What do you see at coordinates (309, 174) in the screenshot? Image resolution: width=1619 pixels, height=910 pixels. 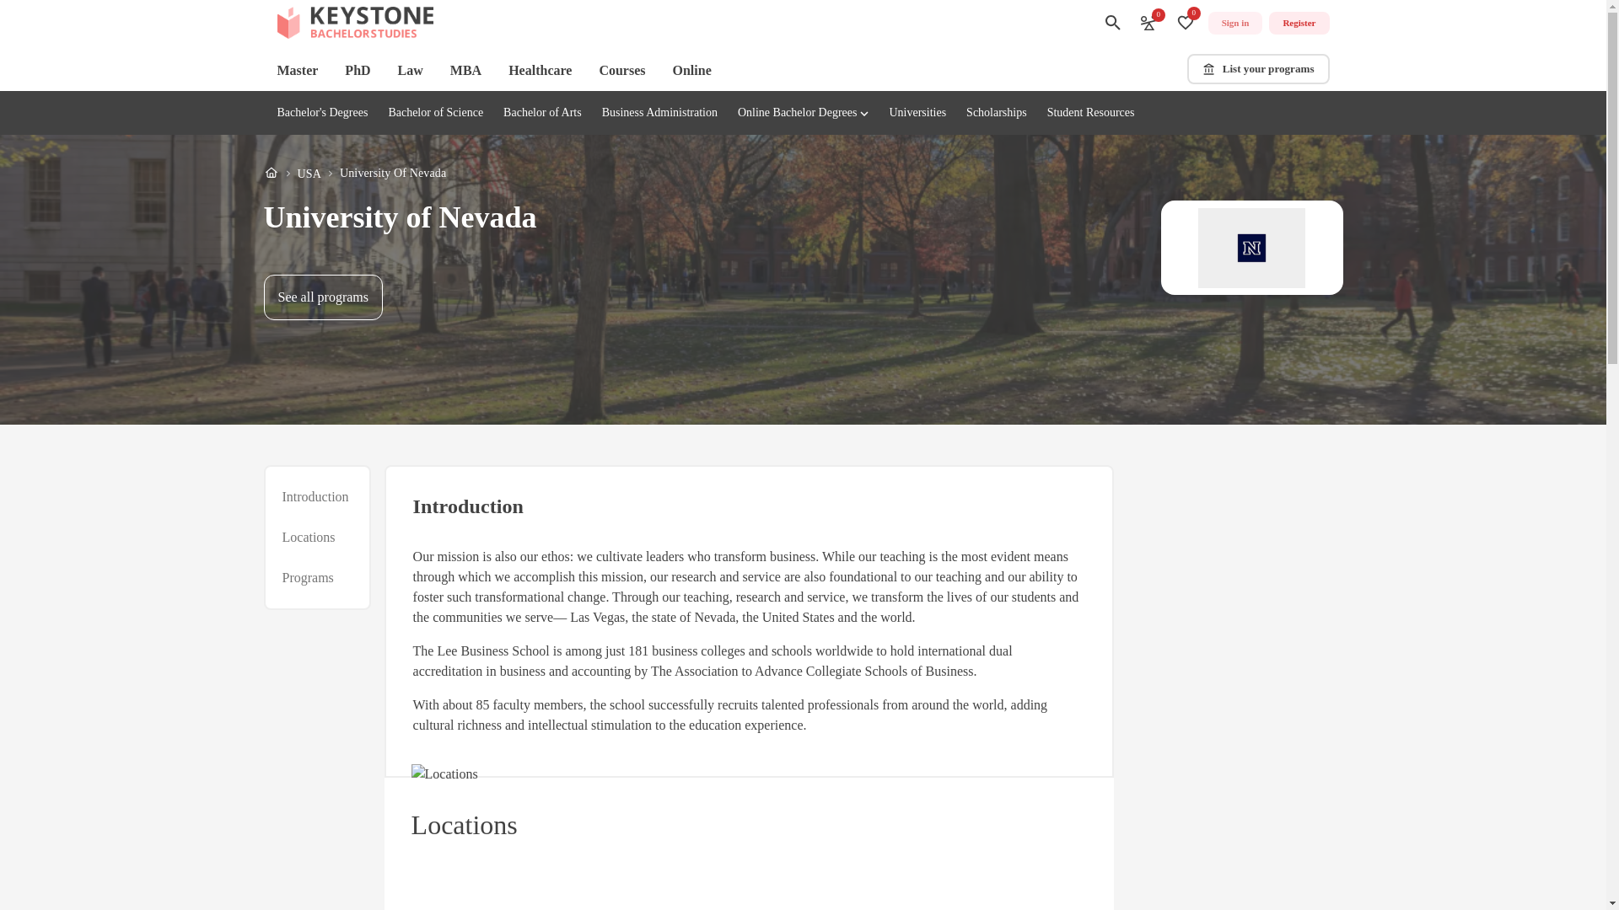 I see `Online` at bounding box center [309, 174].